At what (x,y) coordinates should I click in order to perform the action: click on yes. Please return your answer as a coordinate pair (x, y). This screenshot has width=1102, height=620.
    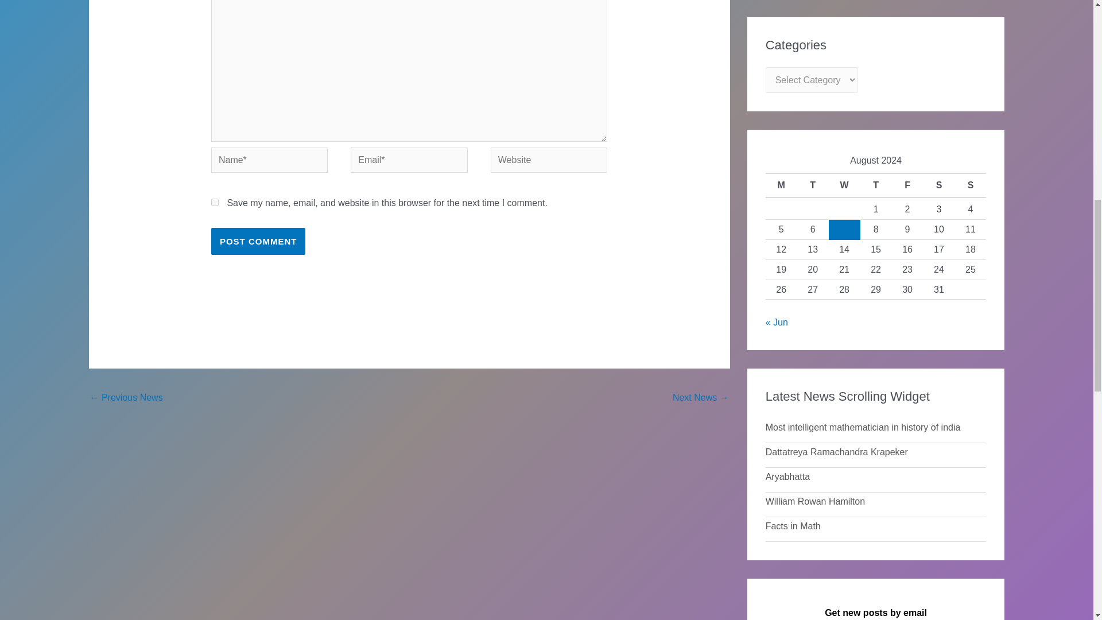
    Looking at the image, I should click on (215, 202).